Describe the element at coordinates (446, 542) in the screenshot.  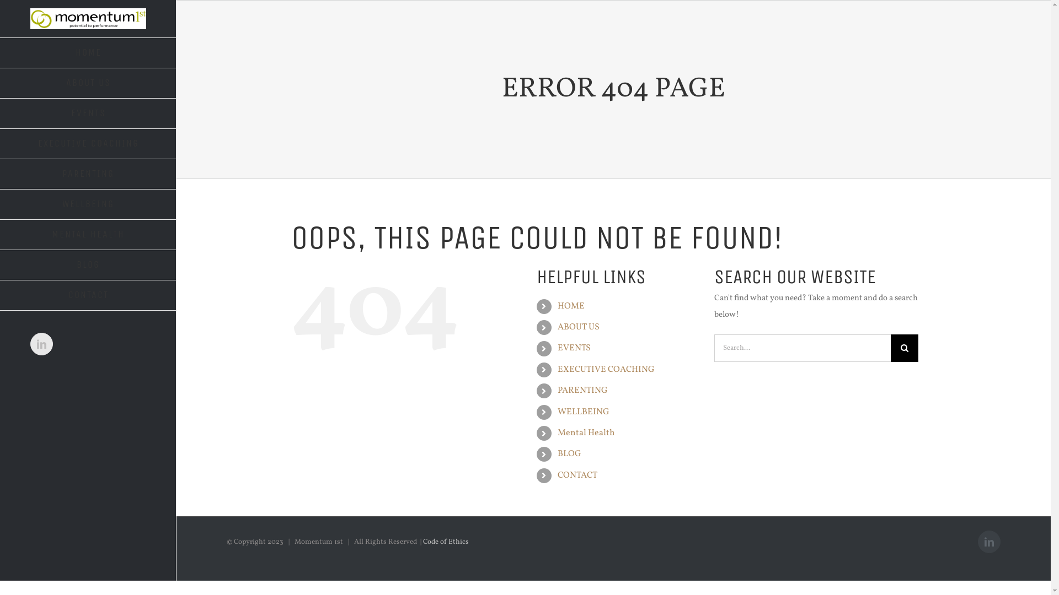
I see `Code of Ethics` at that location.